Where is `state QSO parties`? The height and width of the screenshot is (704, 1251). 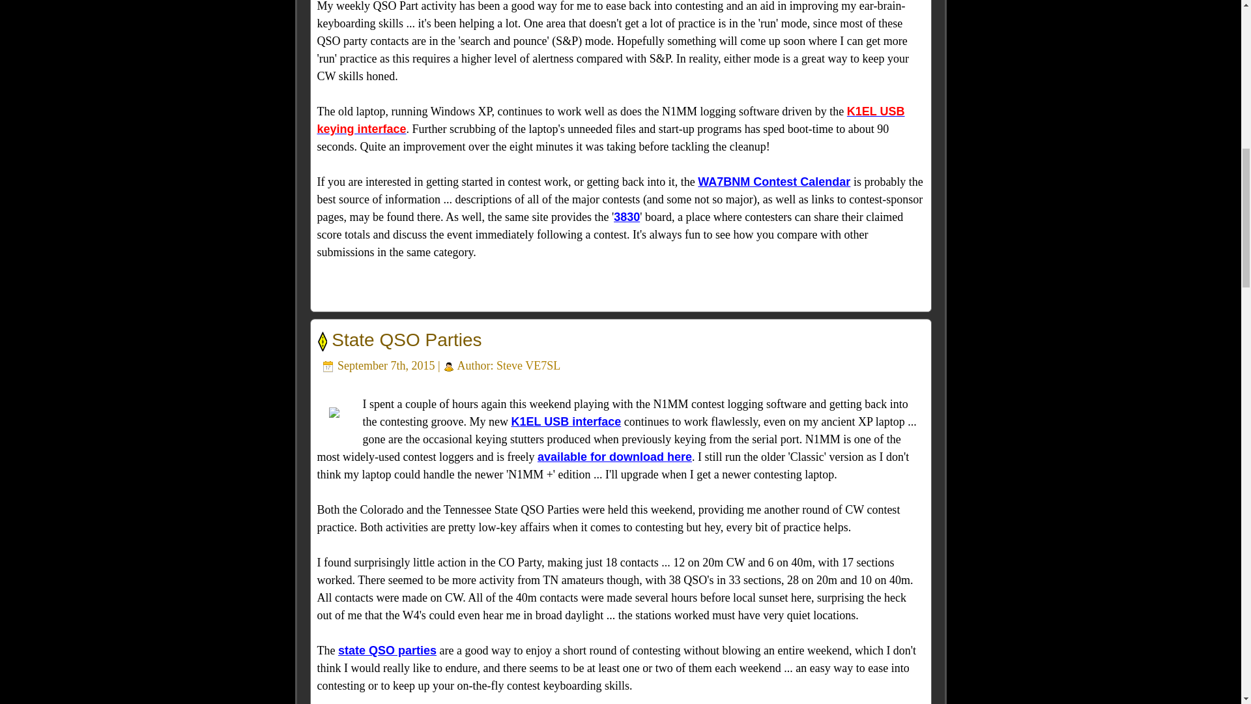 state QSO parties is located at coordinates (387, 651).